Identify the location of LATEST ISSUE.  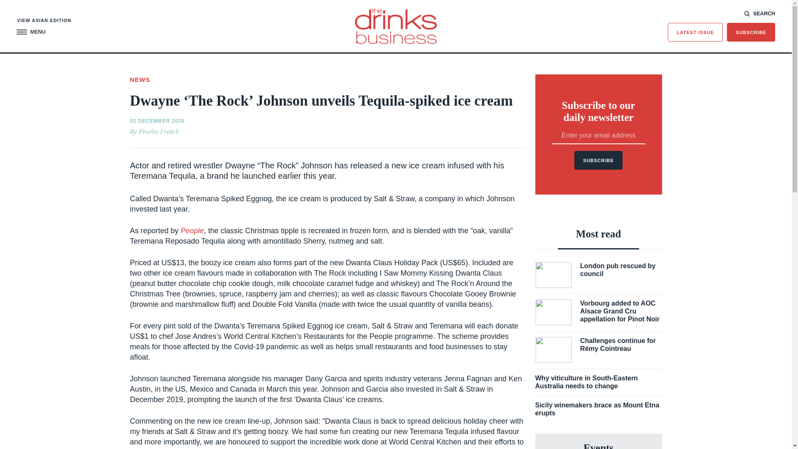
(695, 32).